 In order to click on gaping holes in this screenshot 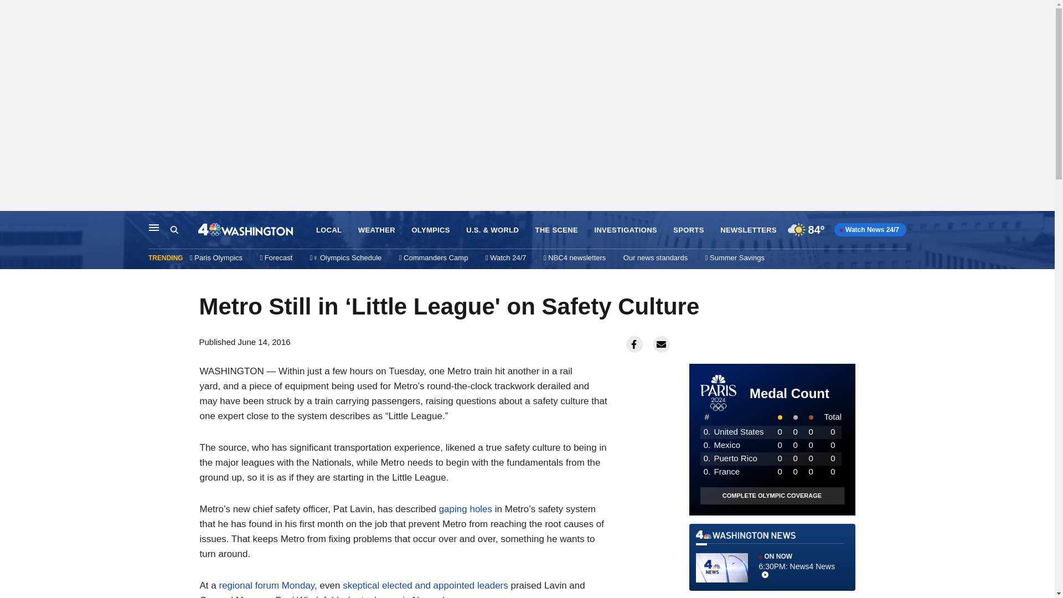, I will do `click(465, 509)`.